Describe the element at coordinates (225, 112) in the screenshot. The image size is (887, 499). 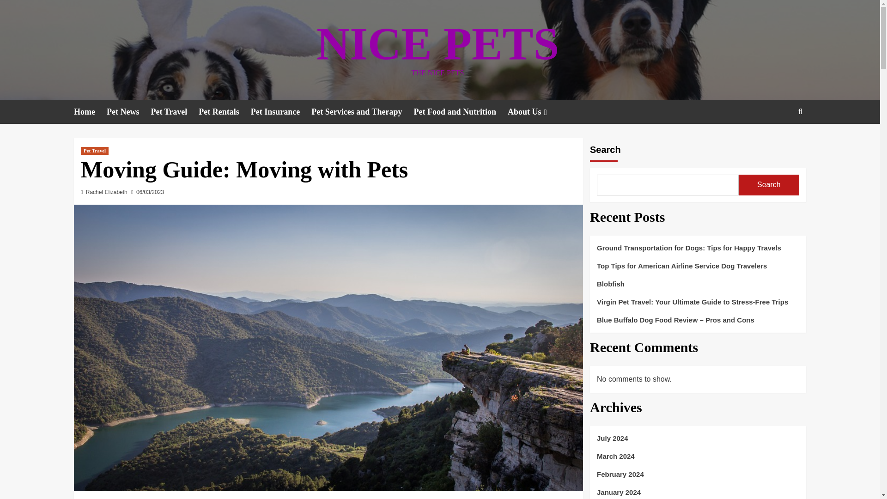
I see `Pet Rentals` at that location.